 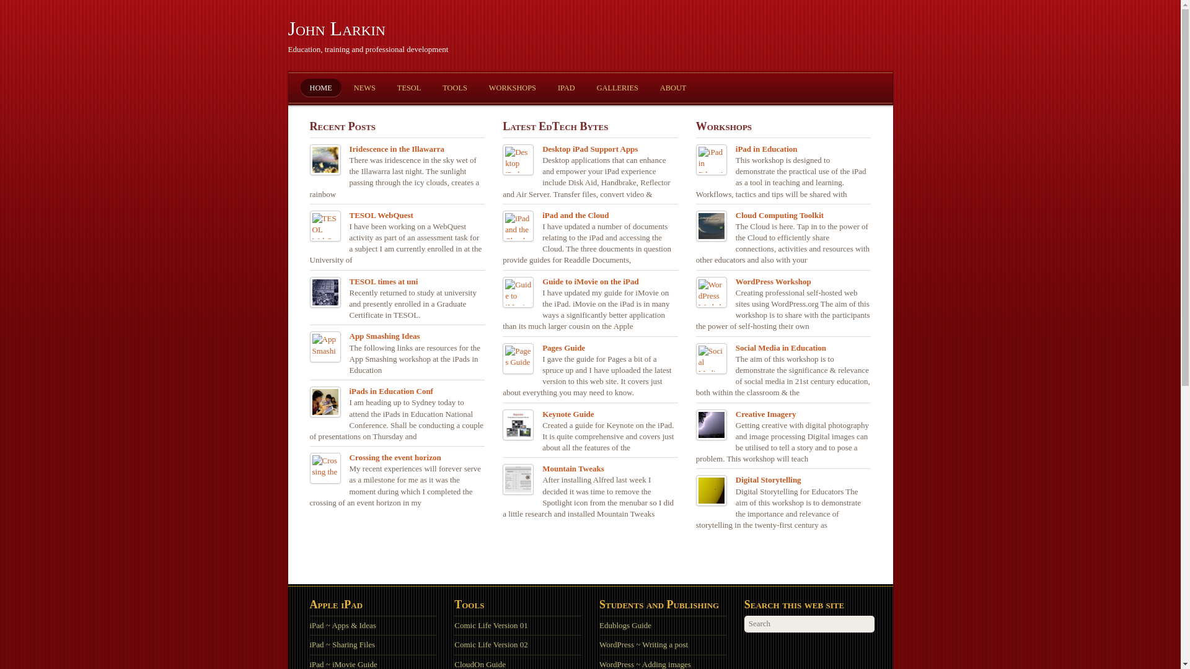 What do you see at coordinates (395, 457) in the screenshot?
I see `Crossing the event horizon` at bounding box center [395, 457].